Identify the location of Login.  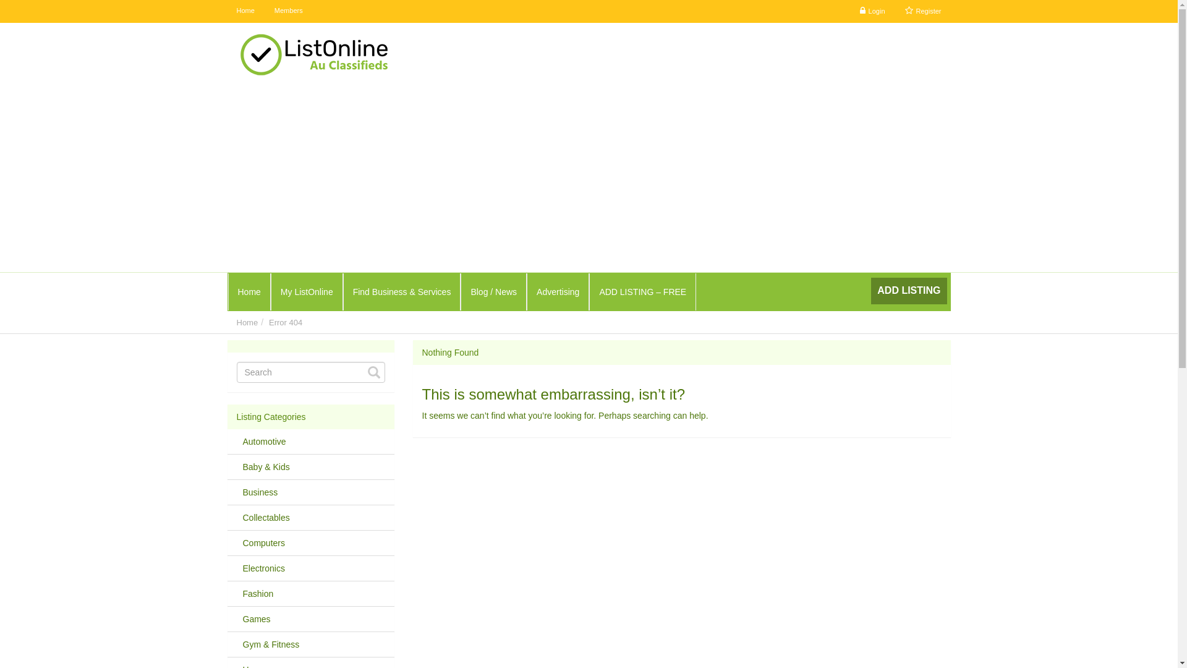
(873, 11).